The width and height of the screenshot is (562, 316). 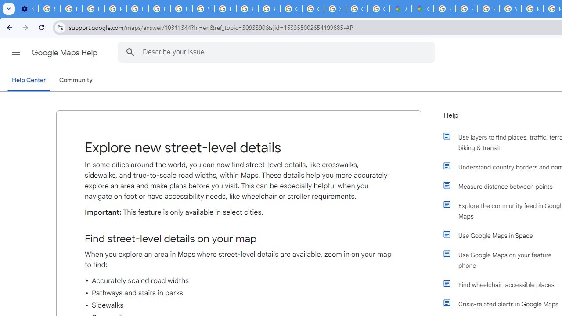 I want to click on YouTube, so click(x=203, y=9).